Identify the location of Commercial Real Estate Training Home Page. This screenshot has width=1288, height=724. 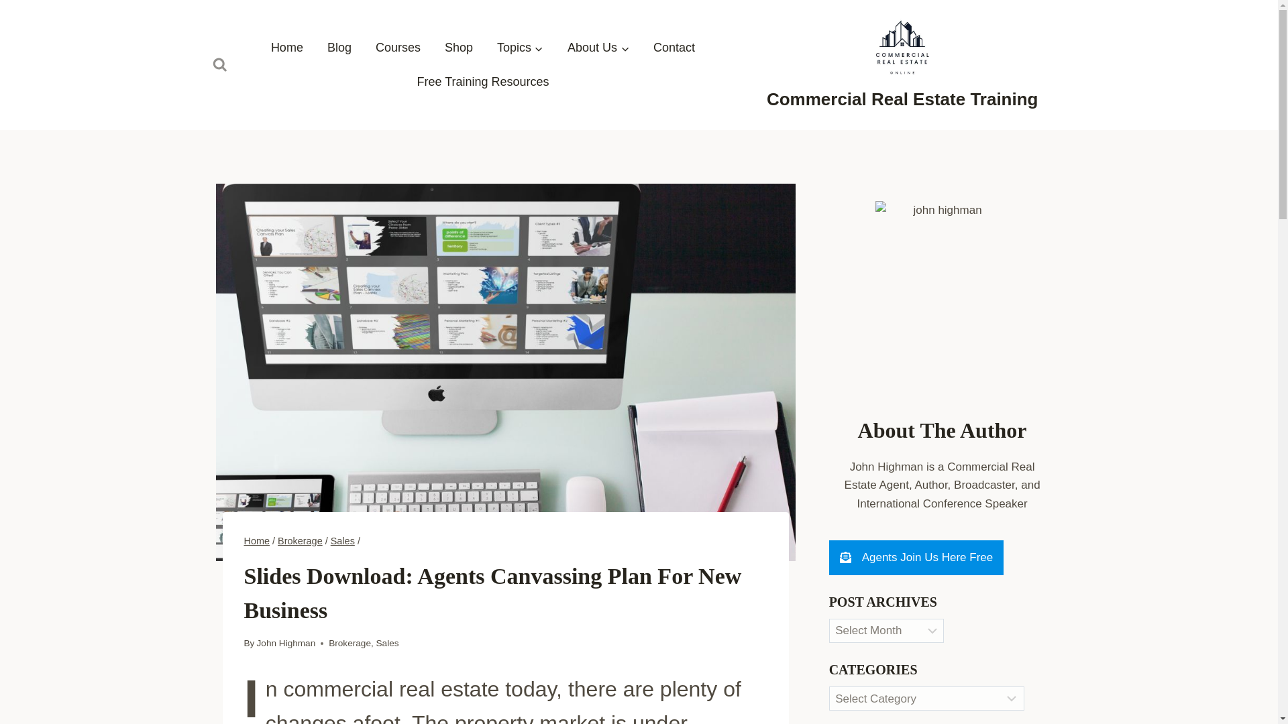
(287, 48).